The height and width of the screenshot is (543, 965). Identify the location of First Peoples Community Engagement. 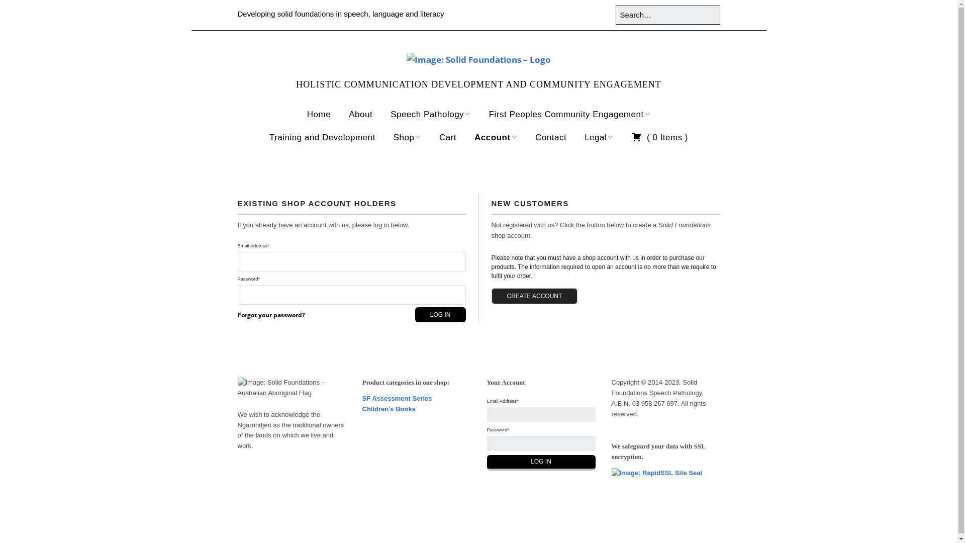
(570, 115).